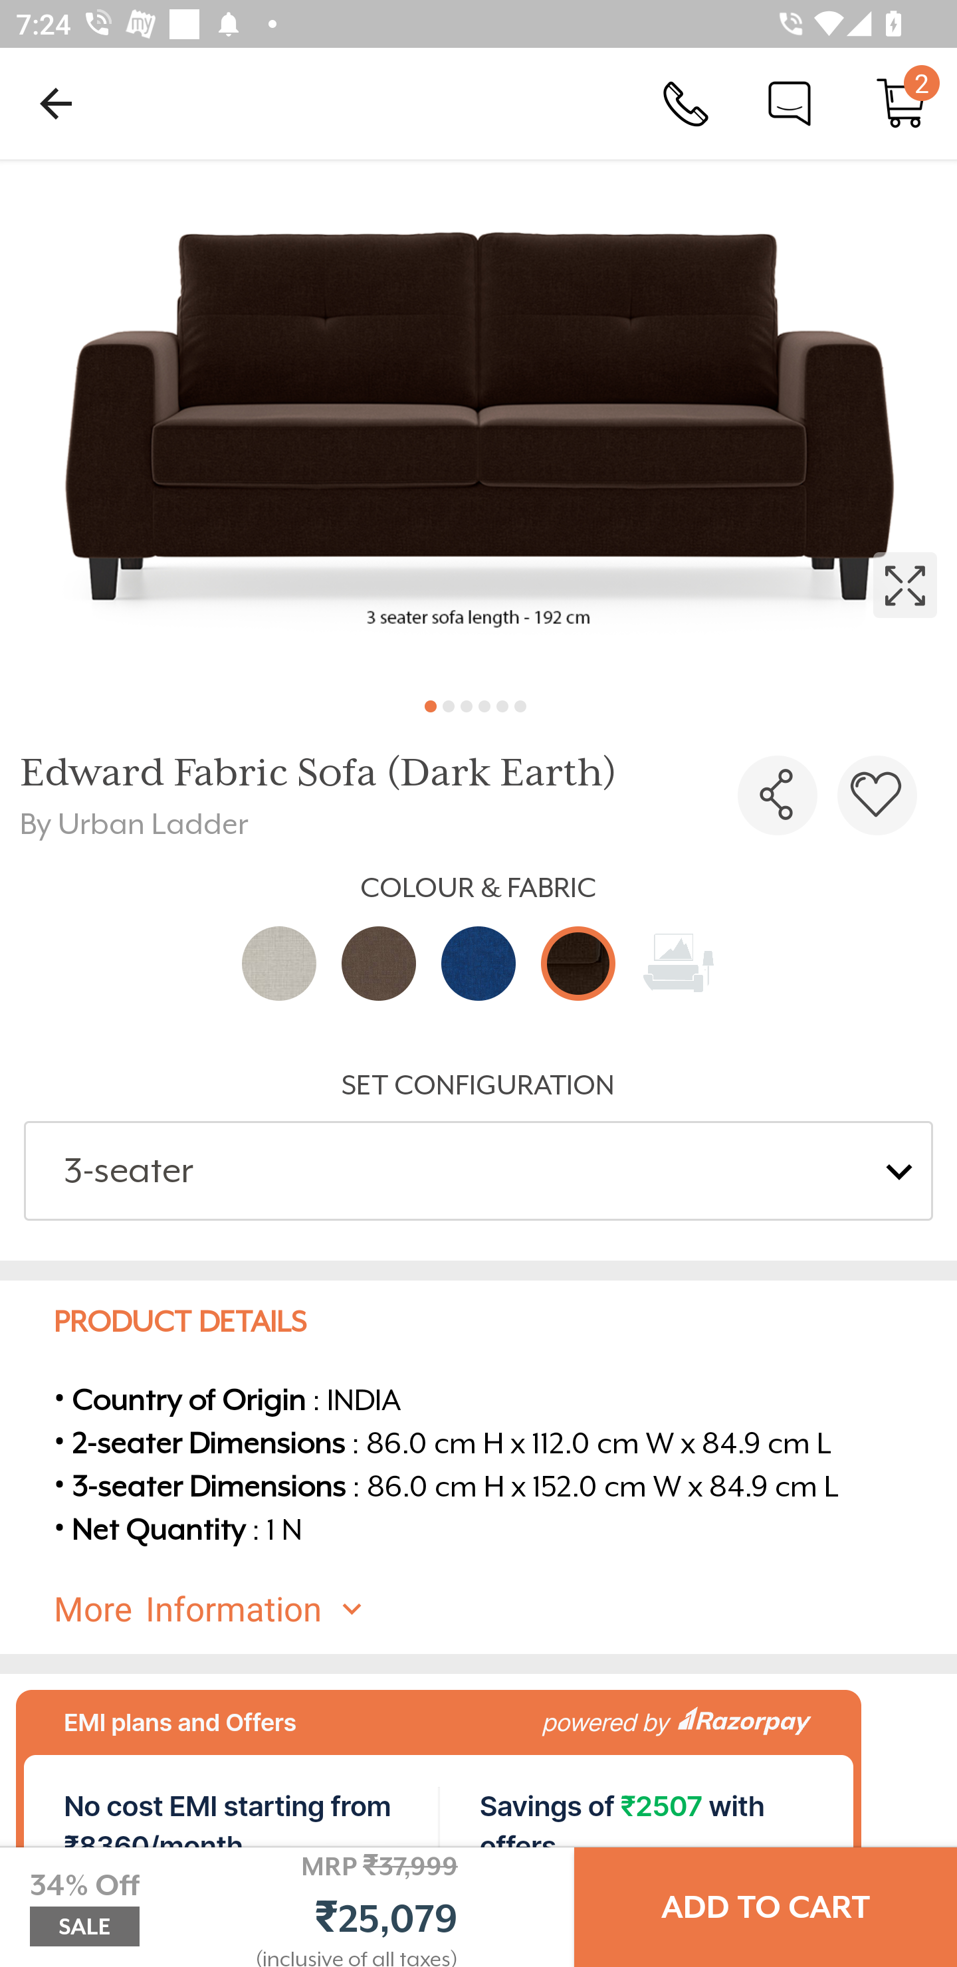  What do you see at coordinates (56, 103) in the screenshot?
I see `Navigate up` at bounding box center [56, 103].